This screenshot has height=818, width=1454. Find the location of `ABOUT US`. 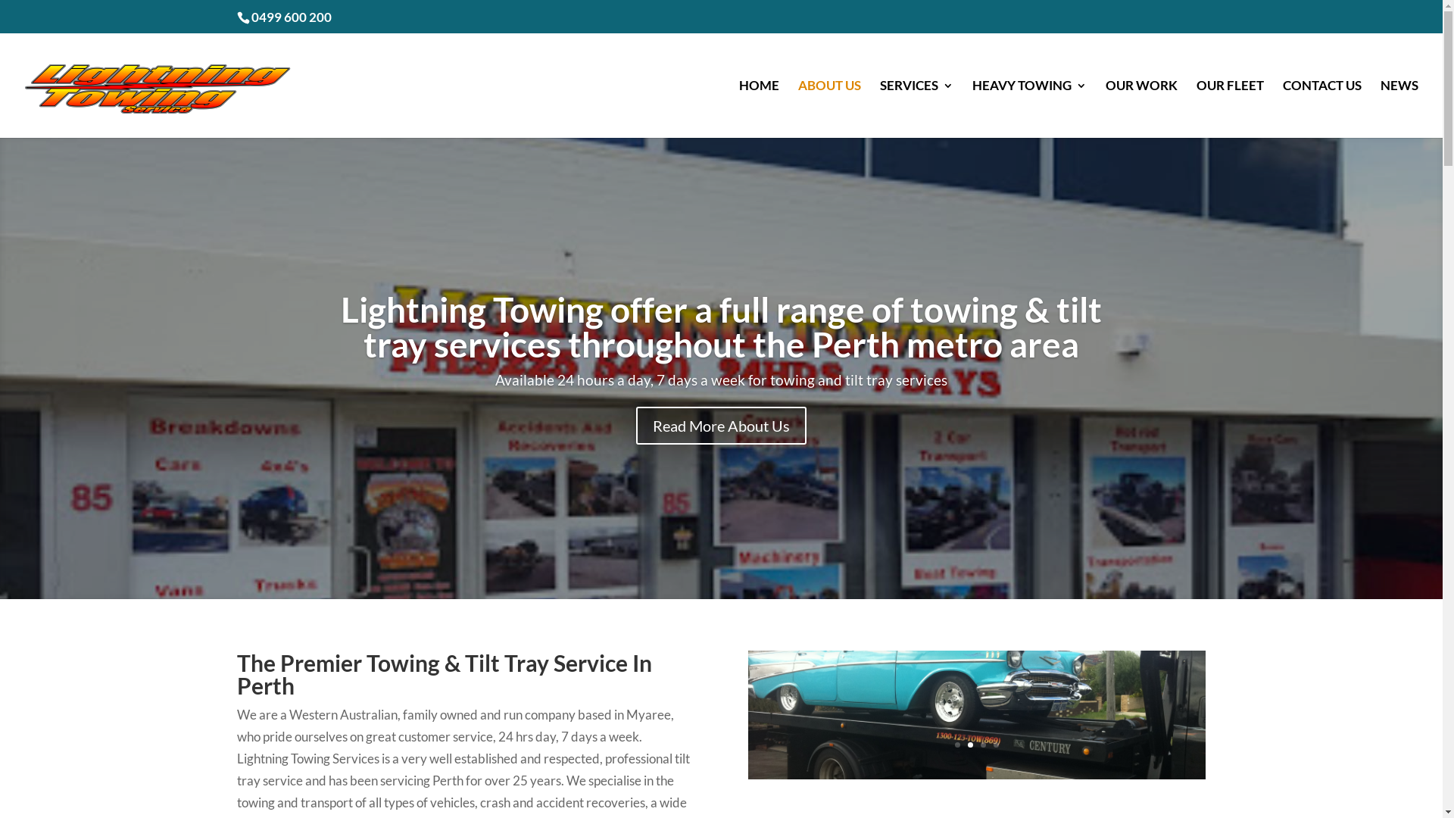

ABOUT US is located at coordinates (830, 109).